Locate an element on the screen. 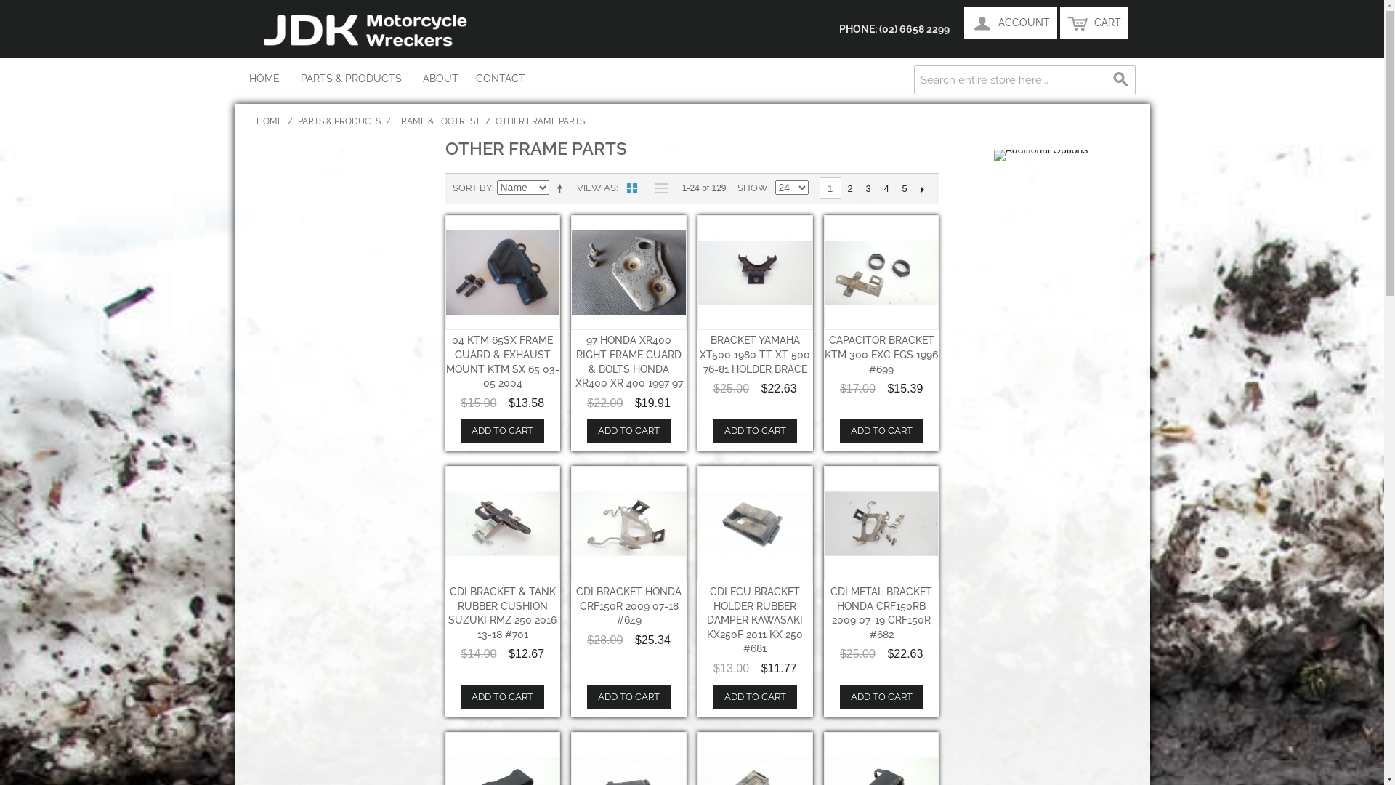 The height and width of the screenshot is (785, 1395). 5 is located at coordinates (904, 189).